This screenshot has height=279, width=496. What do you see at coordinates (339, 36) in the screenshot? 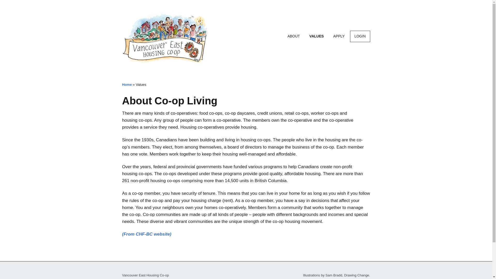
I see `APPLY` at bounding box center [339, 36].